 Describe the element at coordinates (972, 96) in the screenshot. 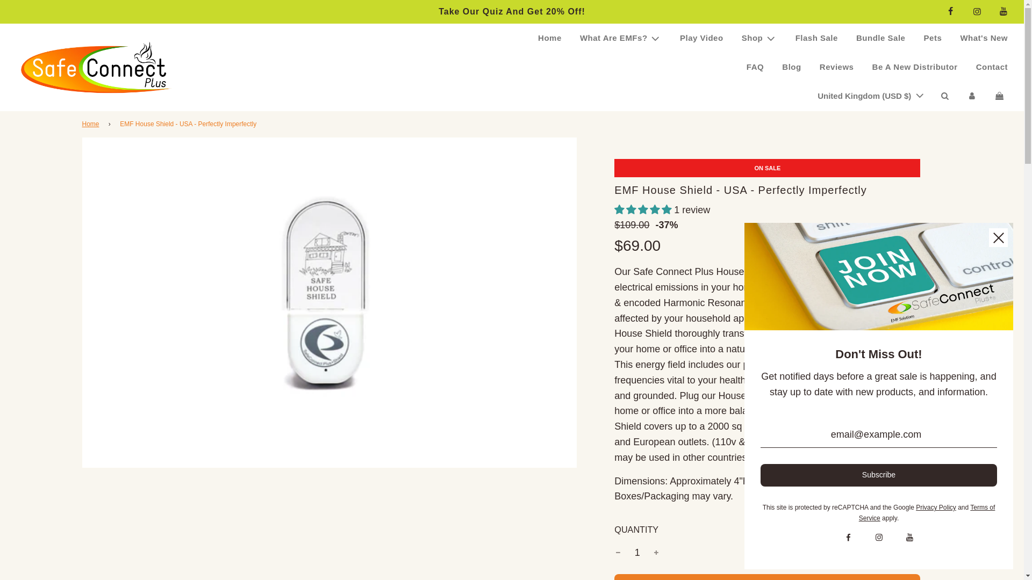

I see `Log in` at that location.